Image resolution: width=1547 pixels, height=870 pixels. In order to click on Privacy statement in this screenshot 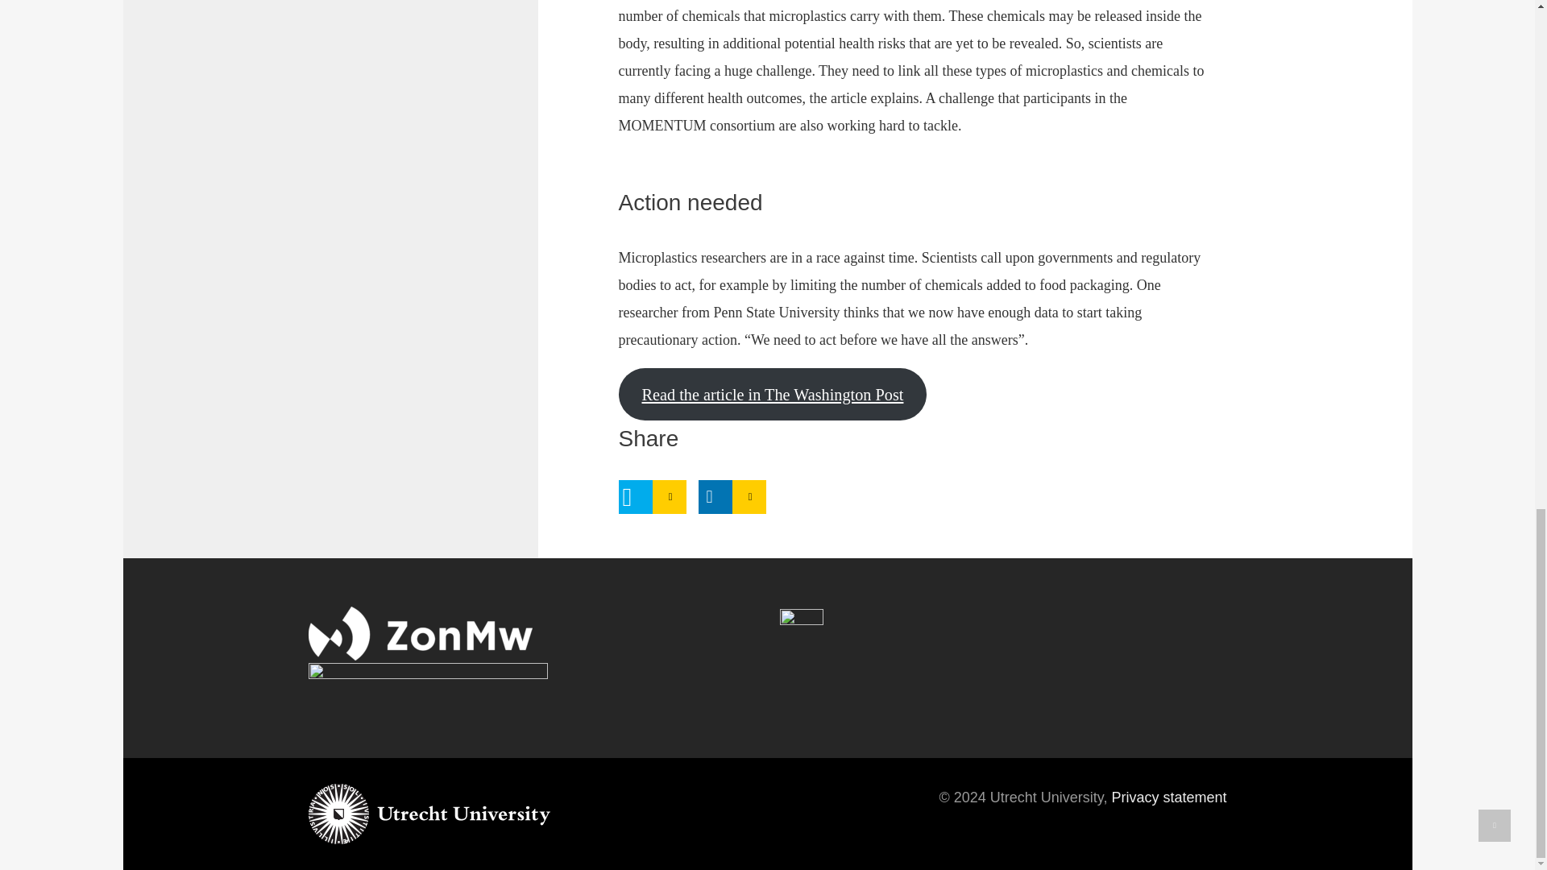, I will do `click(1168, 797)`.